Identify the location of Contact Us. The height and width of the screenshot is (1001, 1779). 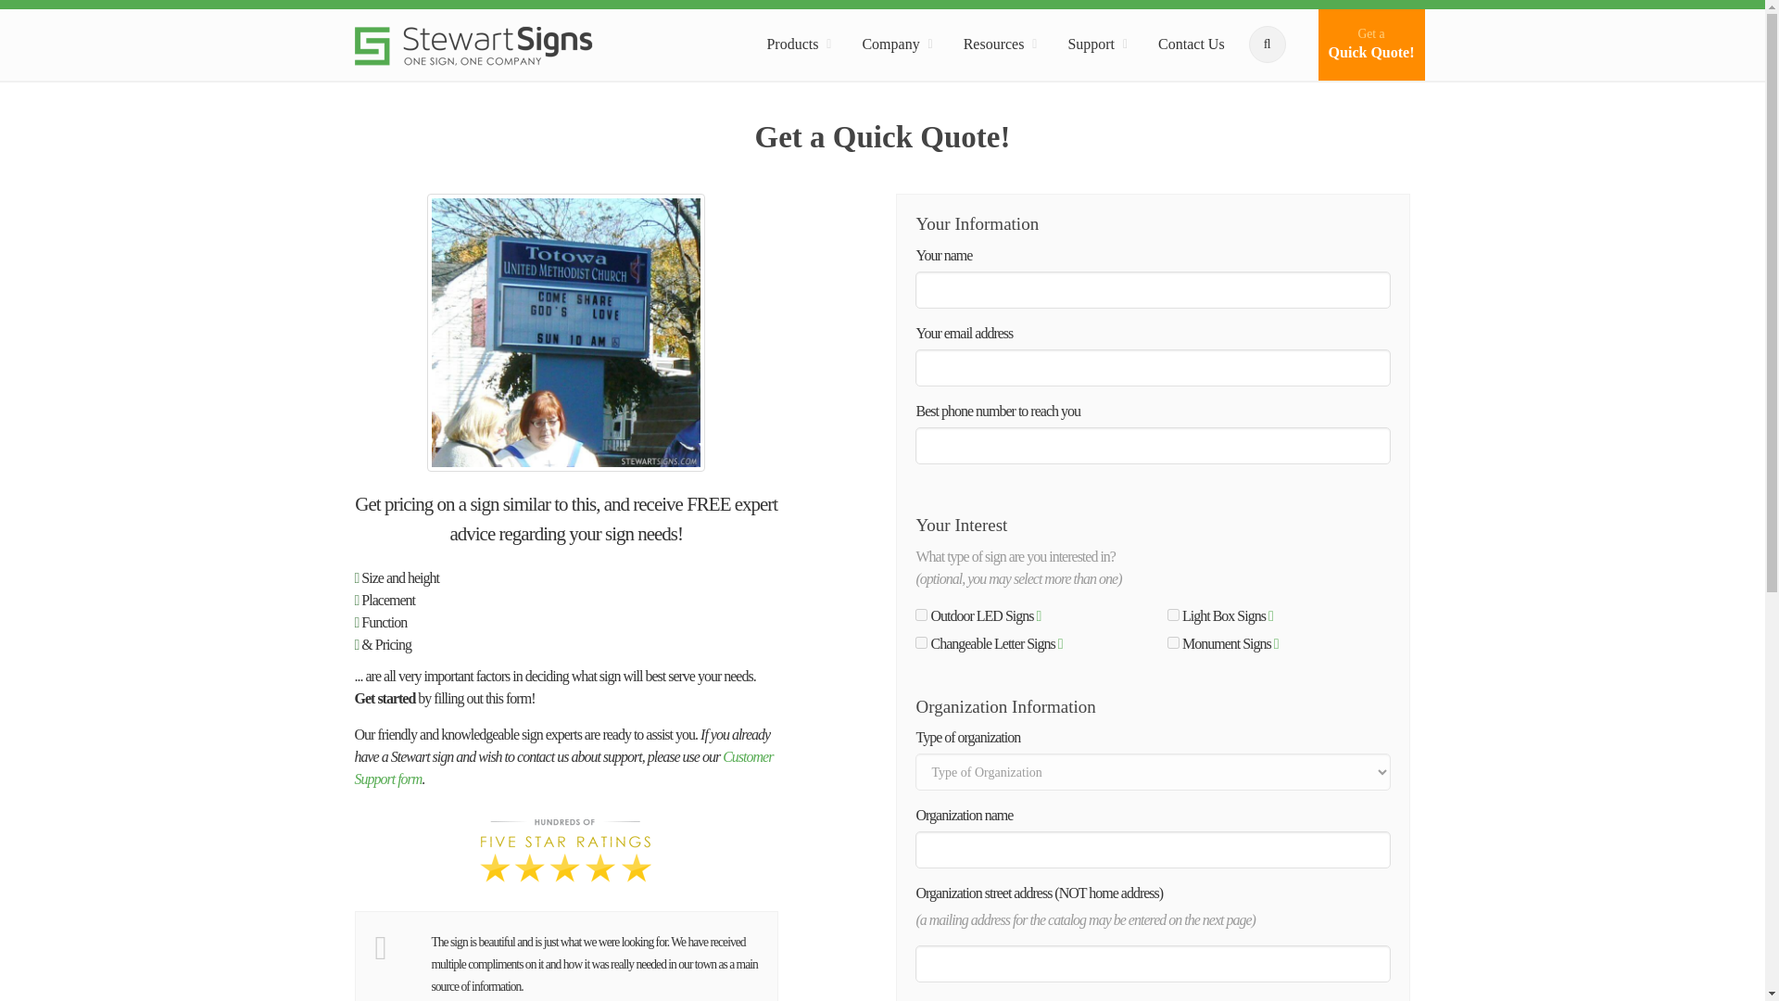
(1192, 44).